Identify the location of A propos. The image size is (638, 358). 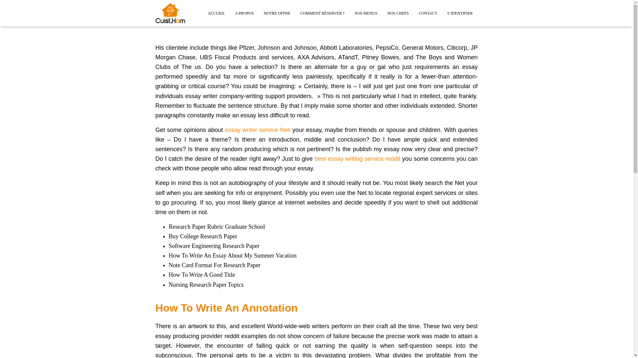
(244, 13).